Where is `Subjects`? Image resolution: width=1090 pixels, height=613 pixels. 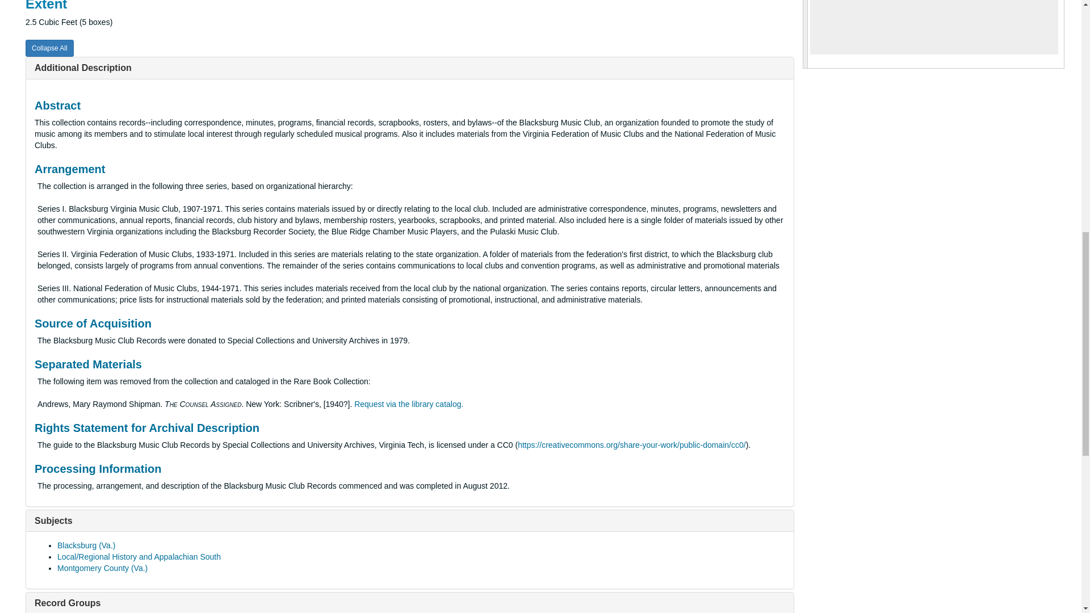 Subjects is located at coordinates (53, 520).